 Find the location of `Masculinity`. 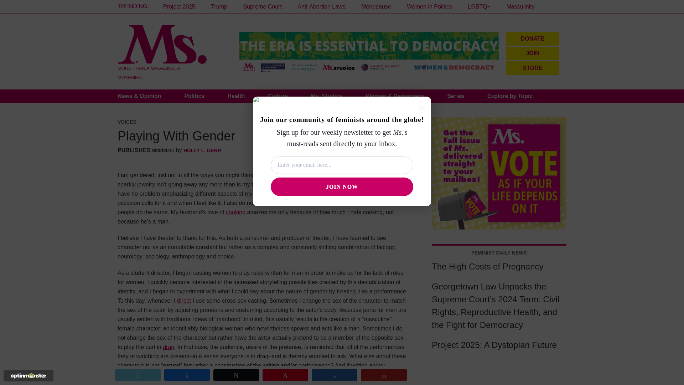

Masculinity is located at coordinates (521, 6).